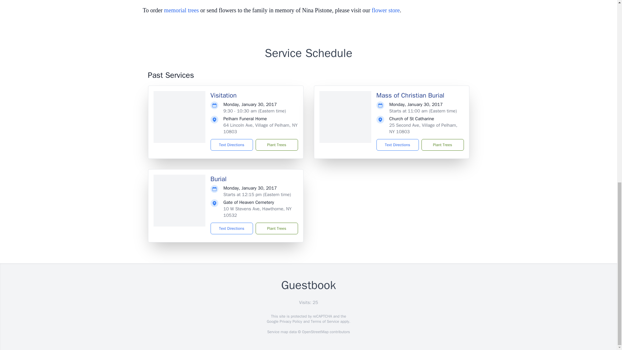 The image size is (622, 350). I want to click on Plant Trees, so click(442, 145).